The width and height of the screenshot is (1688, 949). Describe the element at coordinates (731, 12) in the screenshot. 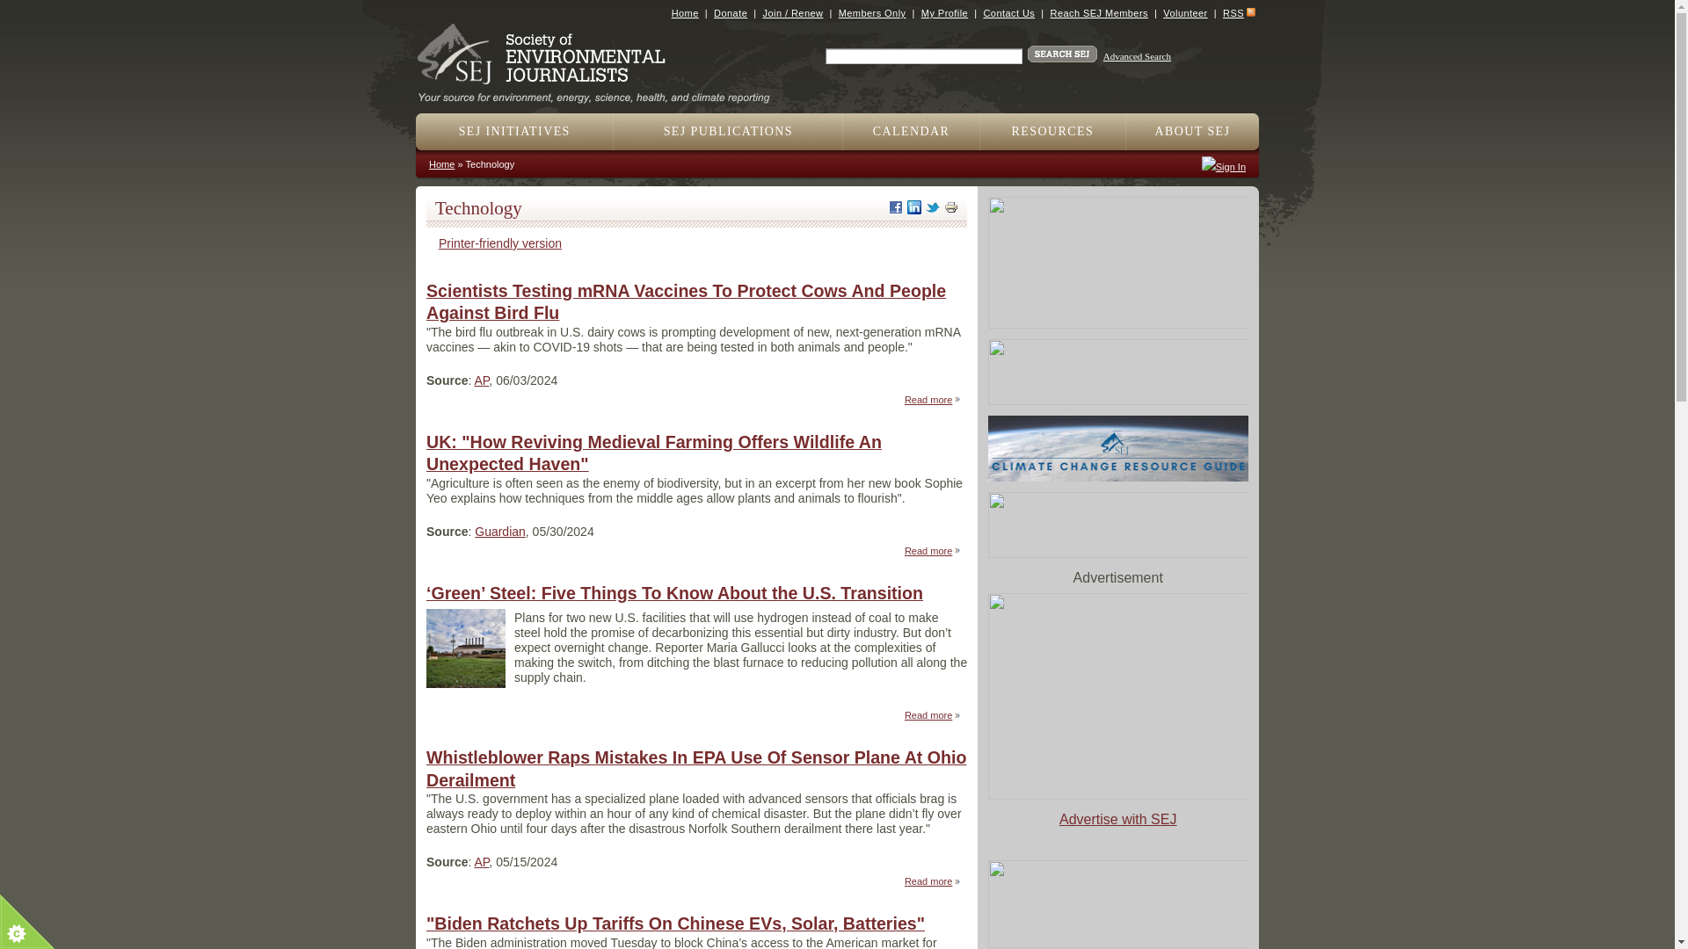

I see `Donate` at that location.